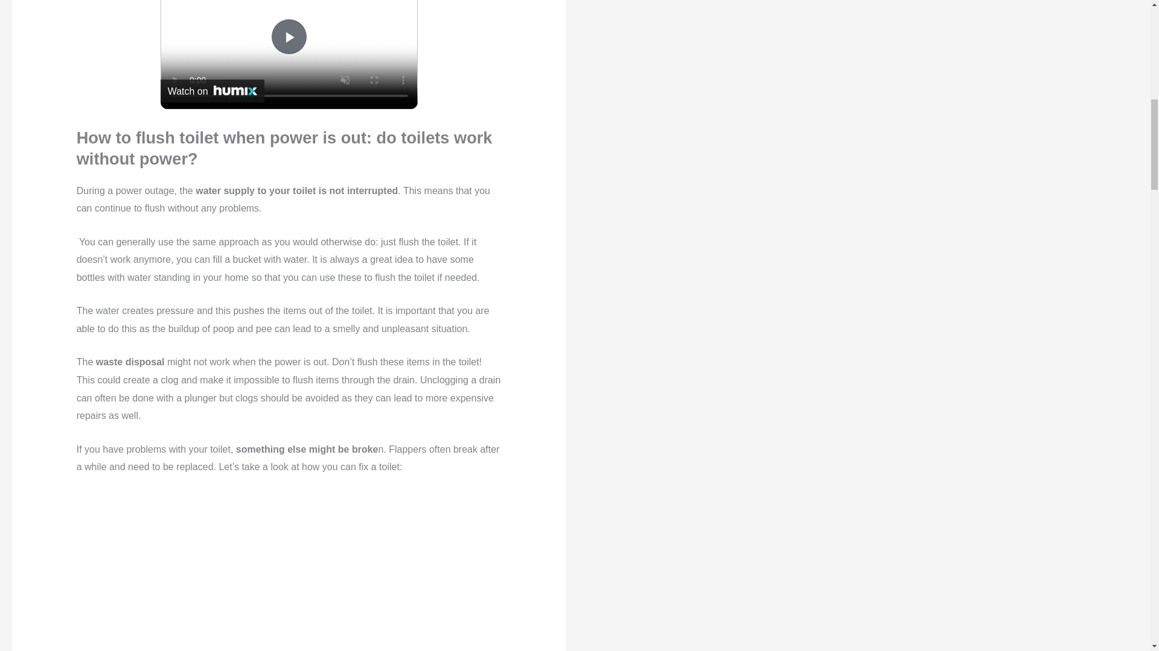 The height and width of the screenshot is (651, 1159). Describe the element at coordinates (394, 1) in the screenshot. I see `share` at that location.